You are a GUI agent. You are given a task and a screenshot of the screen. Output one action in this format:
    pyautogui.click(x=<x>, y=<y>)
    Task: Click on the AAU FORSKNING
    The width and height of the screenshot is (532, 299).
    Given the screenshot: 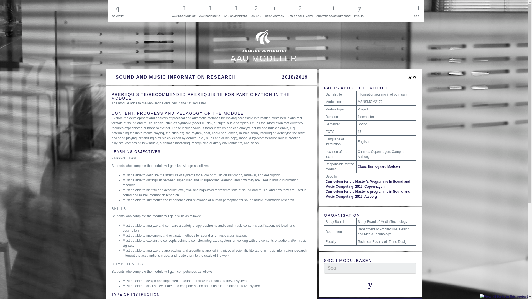 What is the action you would take?
    pyautogui.click(x=209, y=11)
    